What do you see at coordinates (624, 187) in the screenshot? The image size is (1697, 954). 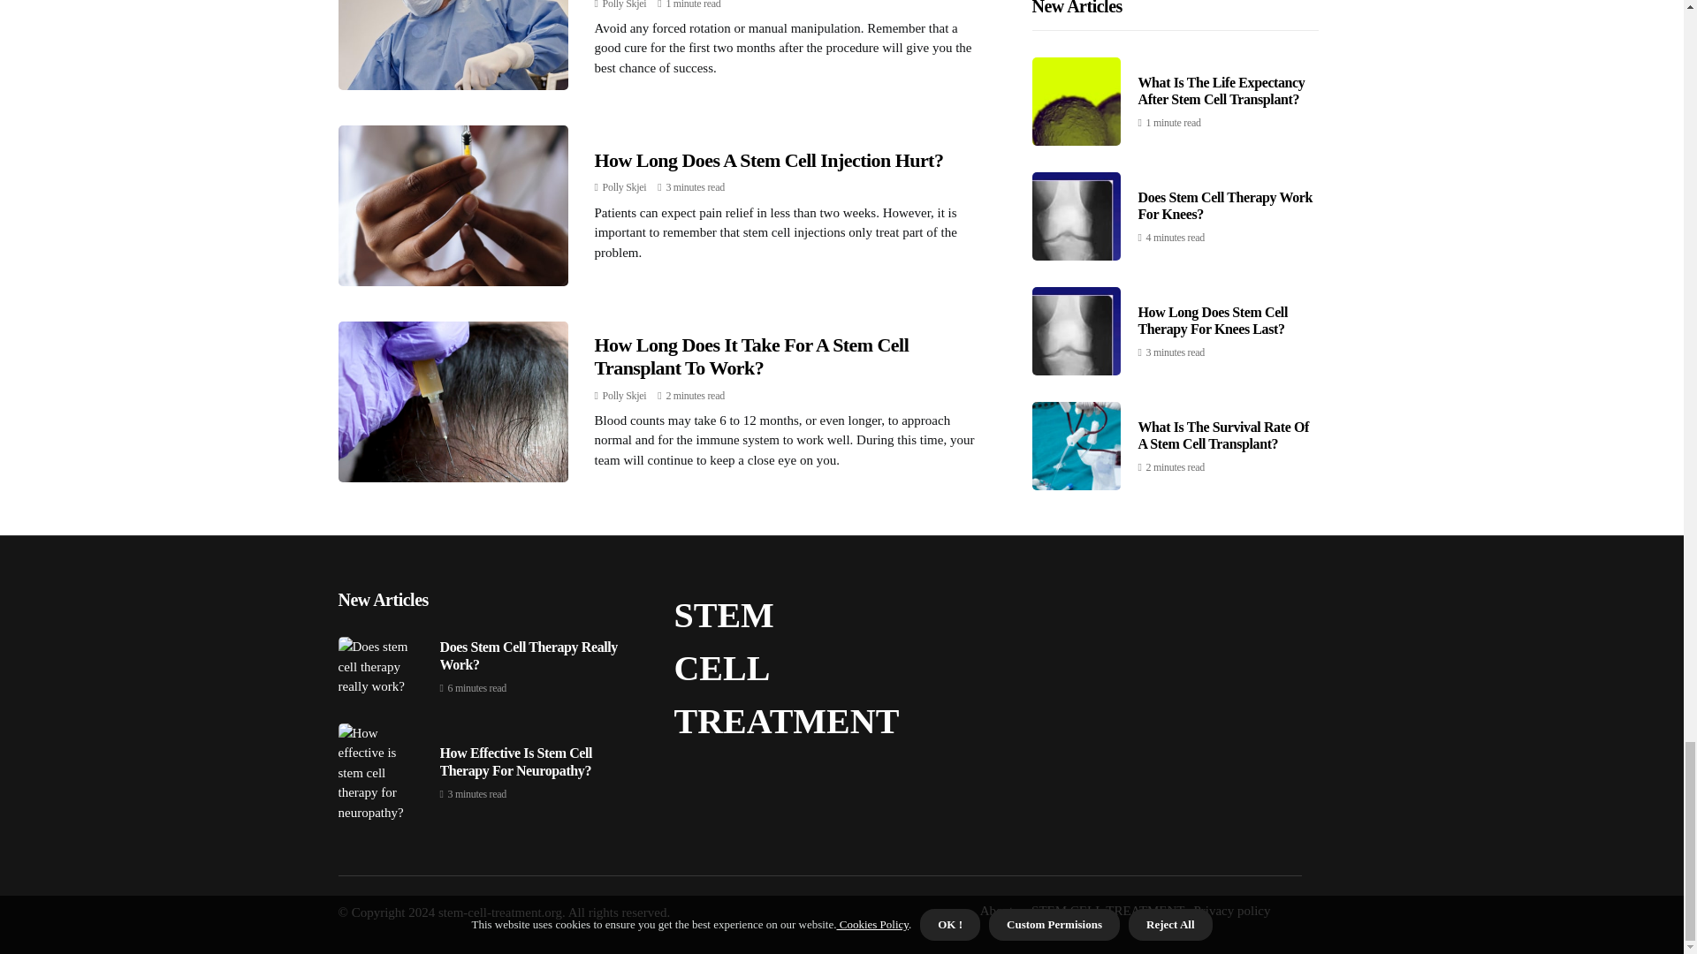 I see `Polly Skjei` at bounding box center [624, 187].